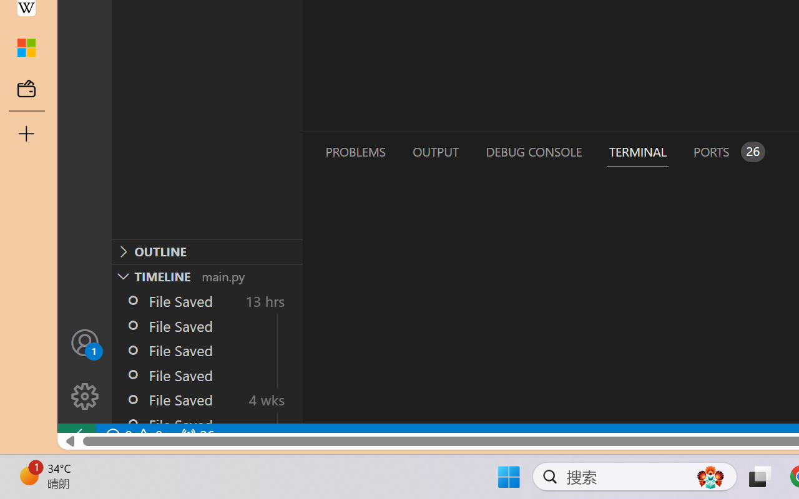 This screenshot has width=799, height=499. What do you see at coordinates (727, 152) in the screenshot?
I see `Ports - 26 forwarded ports` at bounding box center [727, 152].